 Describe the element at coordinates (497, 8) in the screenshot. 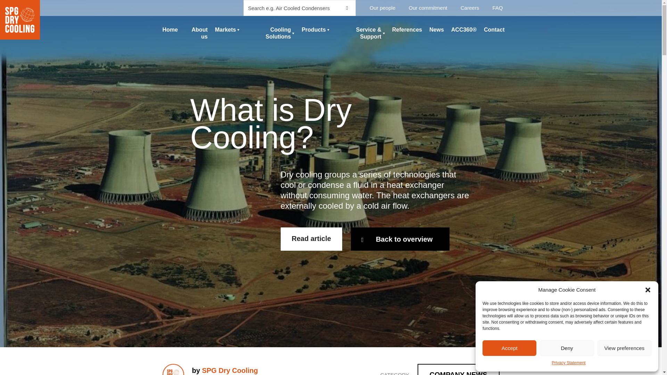

I see `FAQ` at that location.